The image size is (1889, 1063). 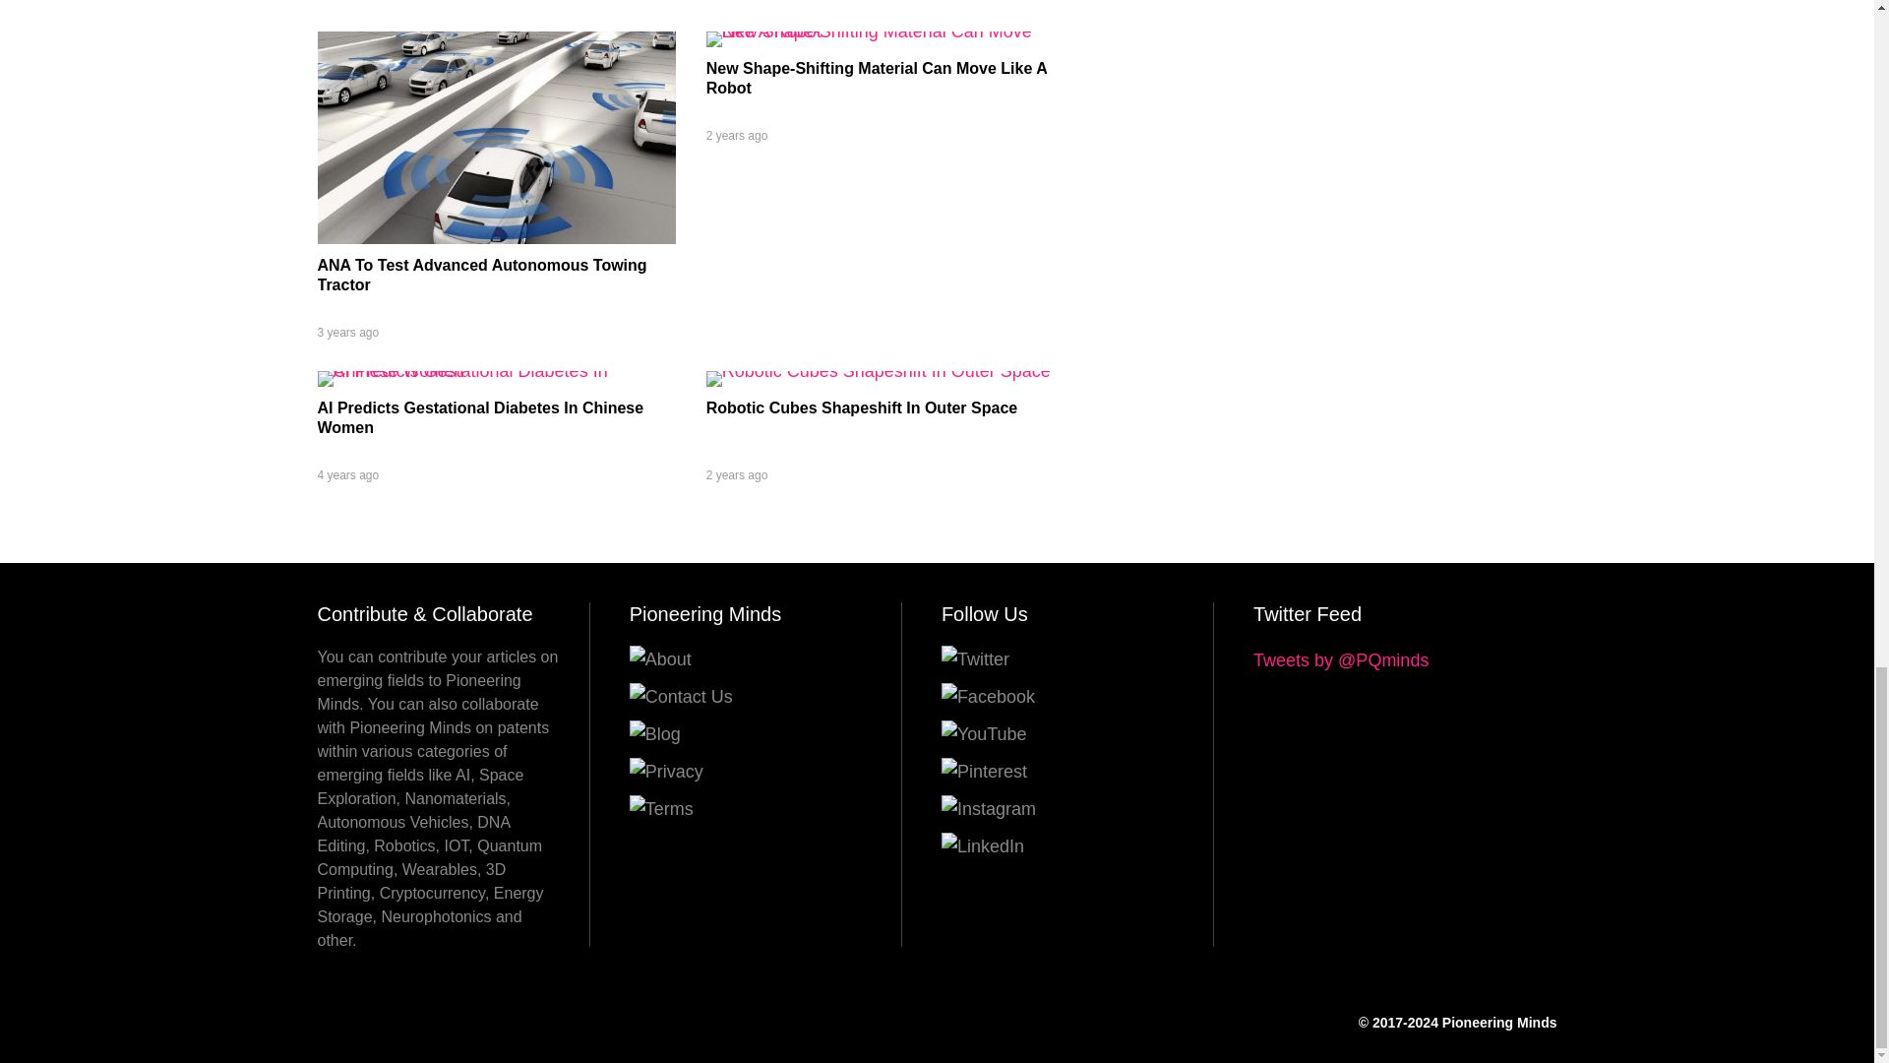 What do you see at coordinates (878, 370) in the screenshot?
I see `Robotic Cubes Shapeshift In Outer Space` at bounding box center [878, 370].